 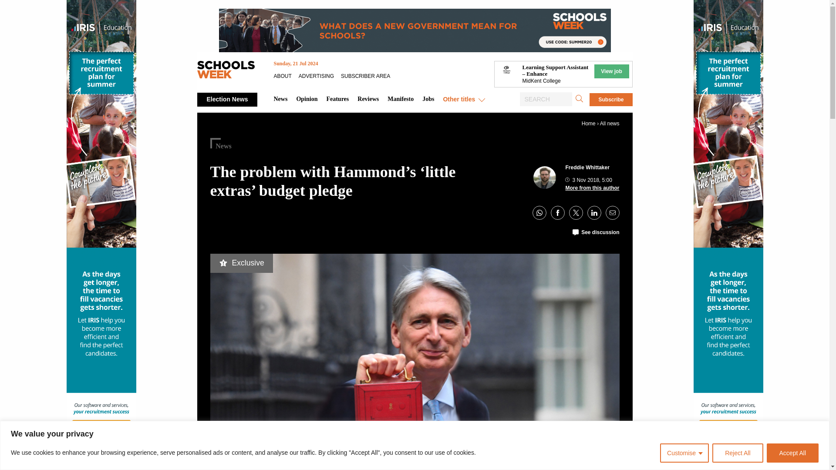 I want to click on Customise, so click(x=684, y=453).